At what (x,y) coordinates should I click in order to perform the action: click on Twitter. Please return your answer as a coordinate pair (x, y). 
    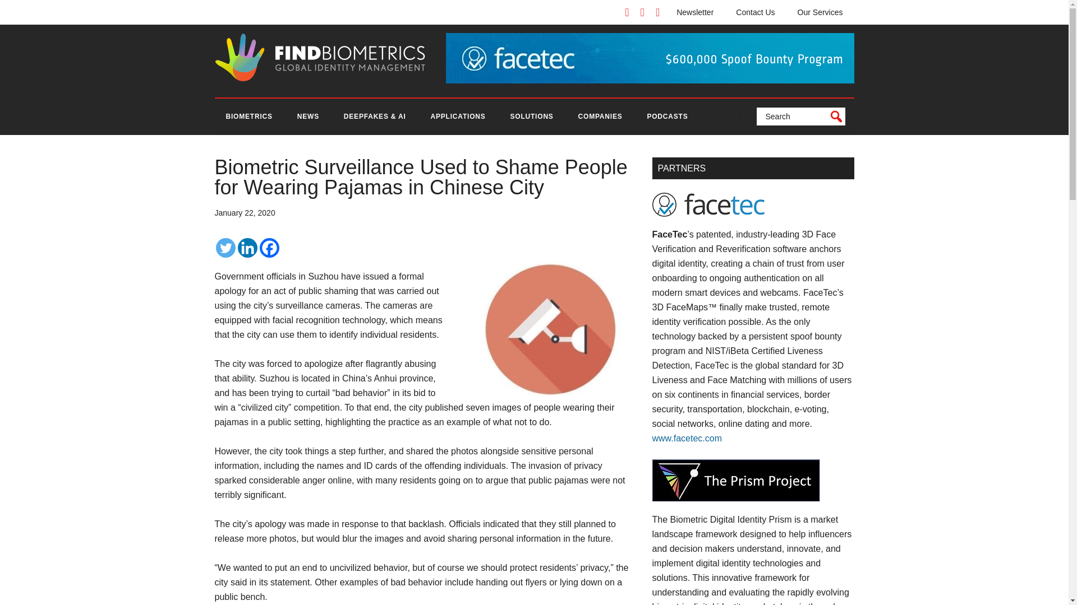
    Looking at the image, I should click on (225, 248).